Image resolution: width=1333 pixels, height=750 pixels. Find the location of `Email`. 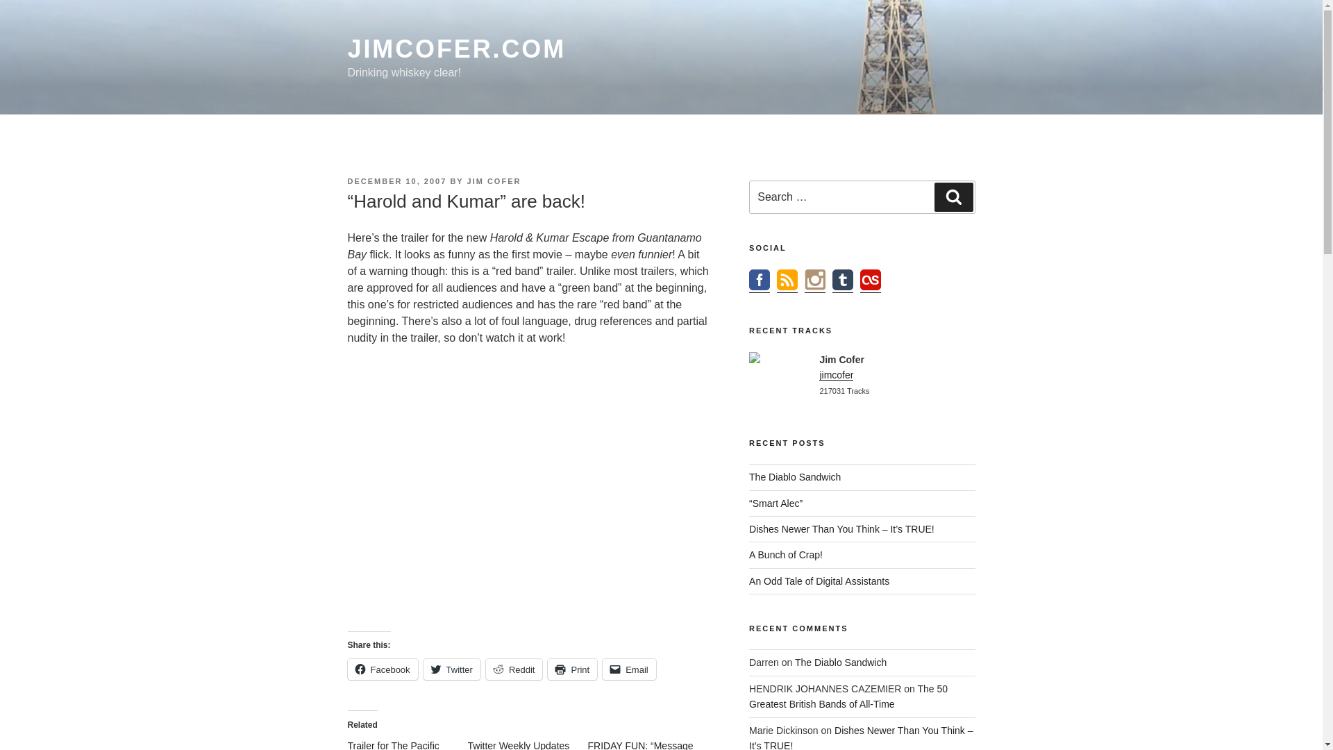

Email is located at coordinates (629, 669).